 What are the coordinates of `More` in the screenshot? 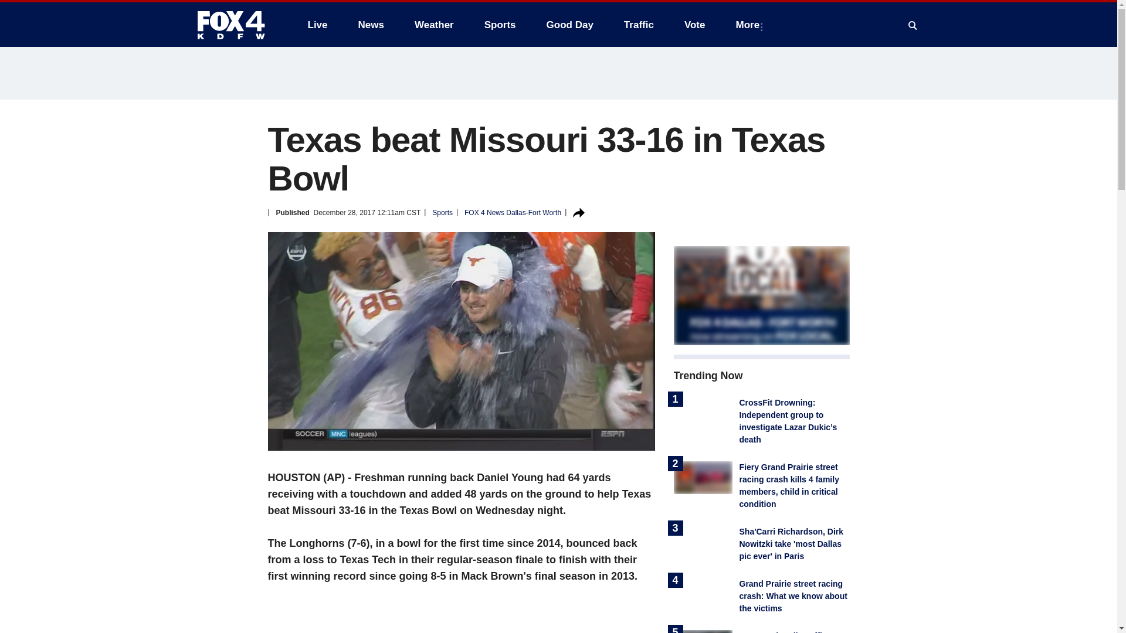 It's located at (749, 25).